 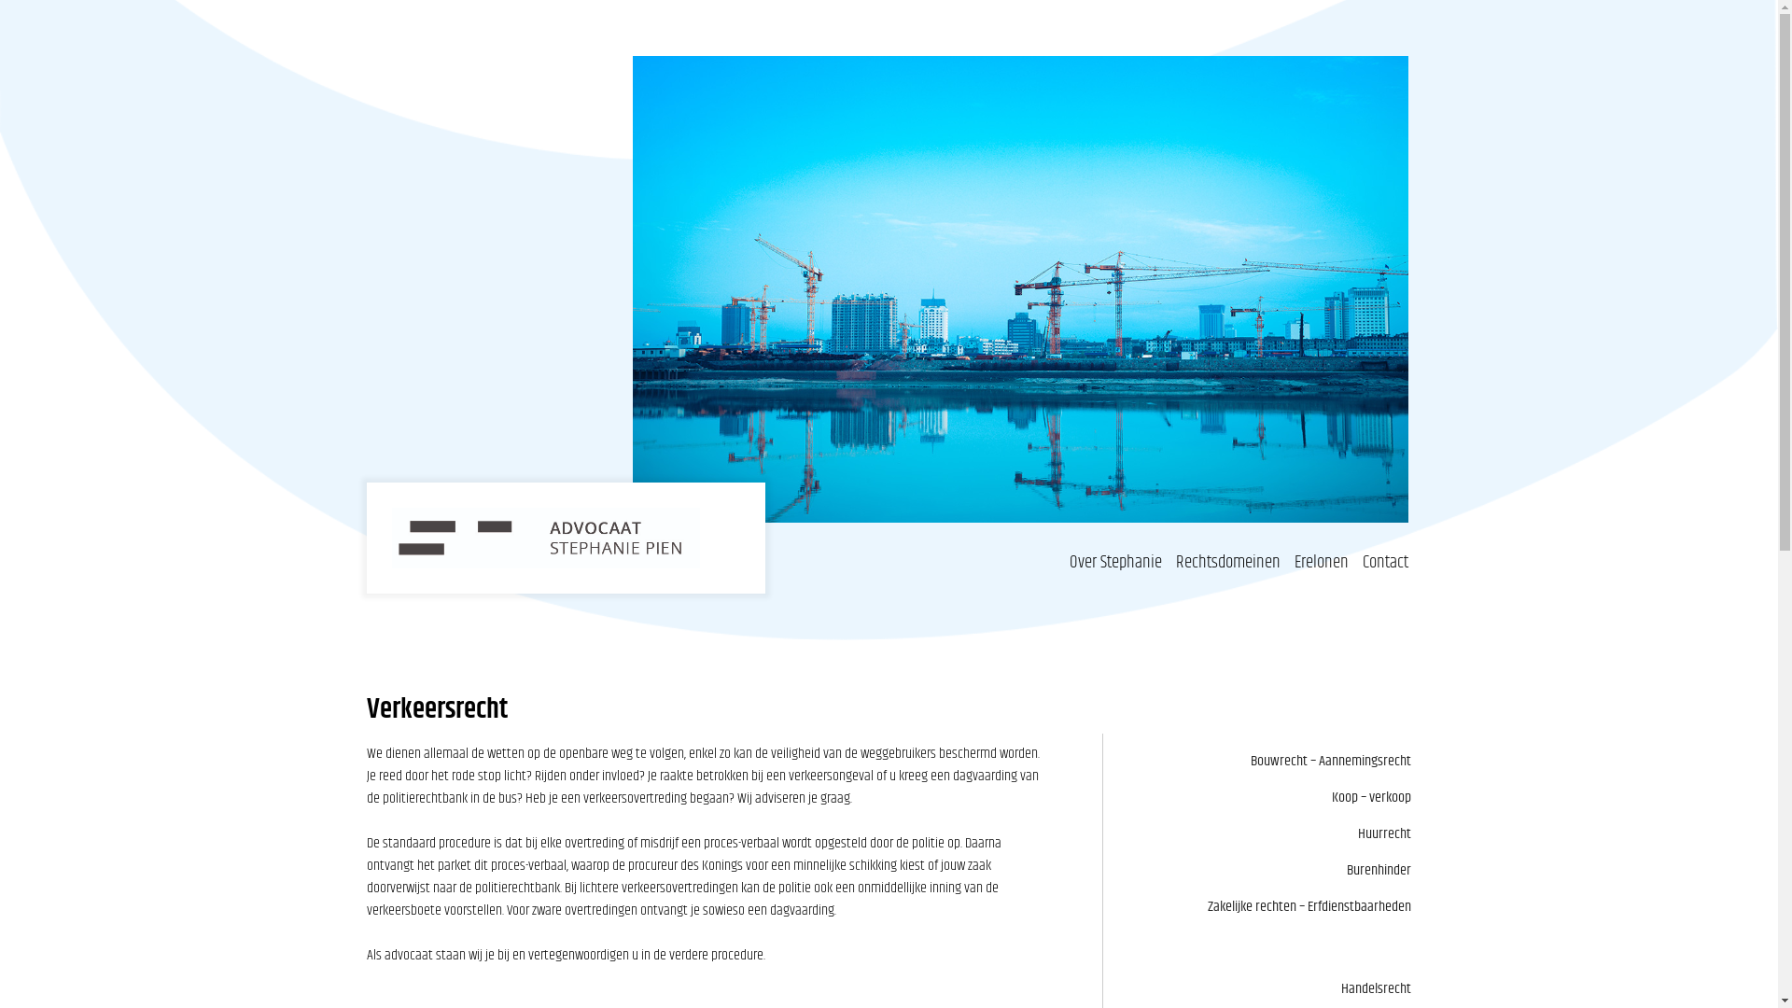 I want to click on Contact, so click(x=1385, y=563).